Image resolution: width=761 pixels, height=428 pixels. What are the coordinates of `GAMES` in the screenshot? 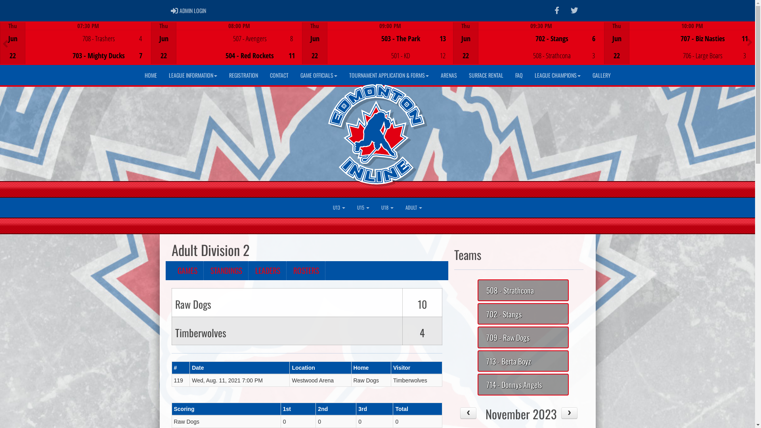 It's located at (187, 271).